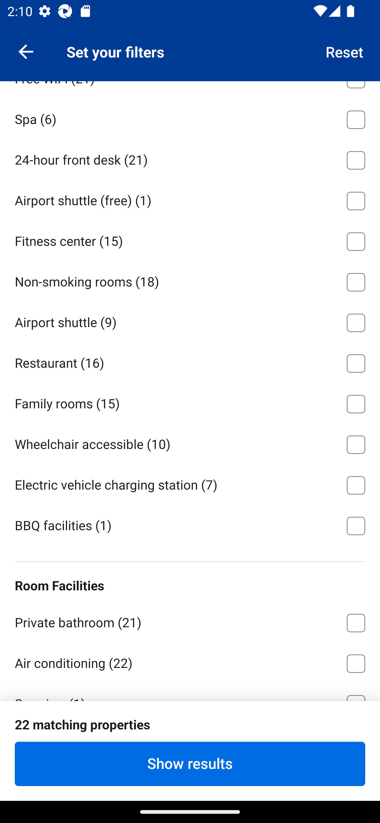 Image resolution: width=380 pixels, height=823 pixels. I want to click on 24-hour front desk ⁦(21), so click(190, 158).